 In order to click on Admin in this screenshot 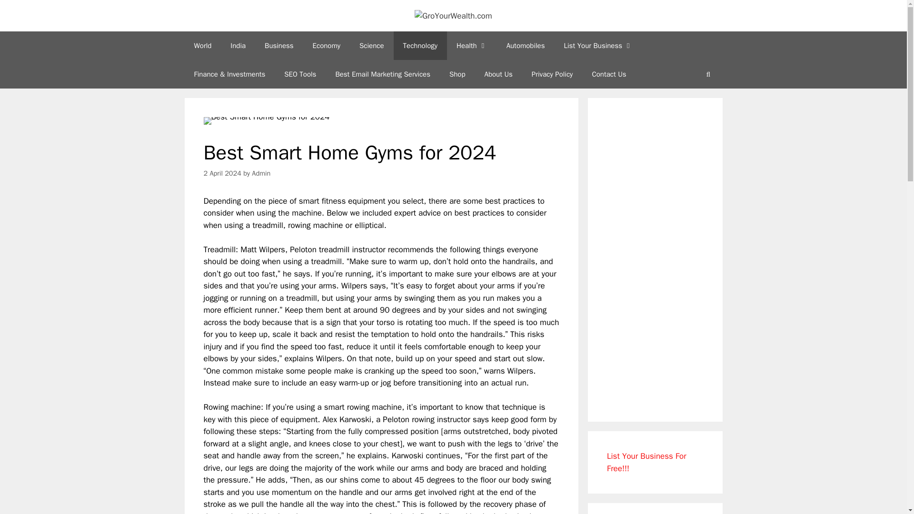, I will do `click(261, 173)`.